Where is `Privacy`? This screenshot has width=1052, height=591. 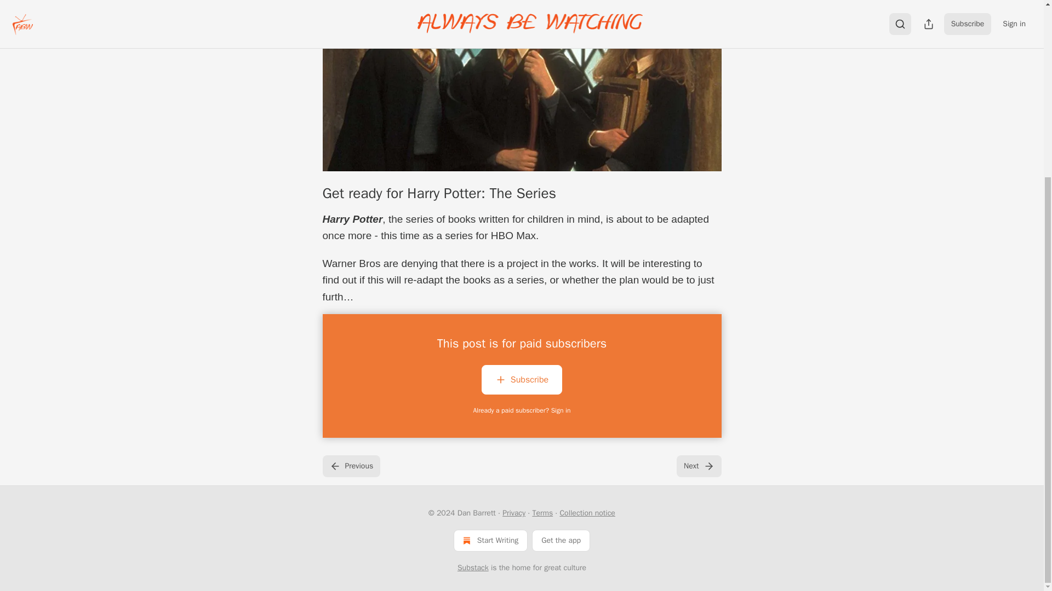
Privacy is located at coordinates (514, 513).